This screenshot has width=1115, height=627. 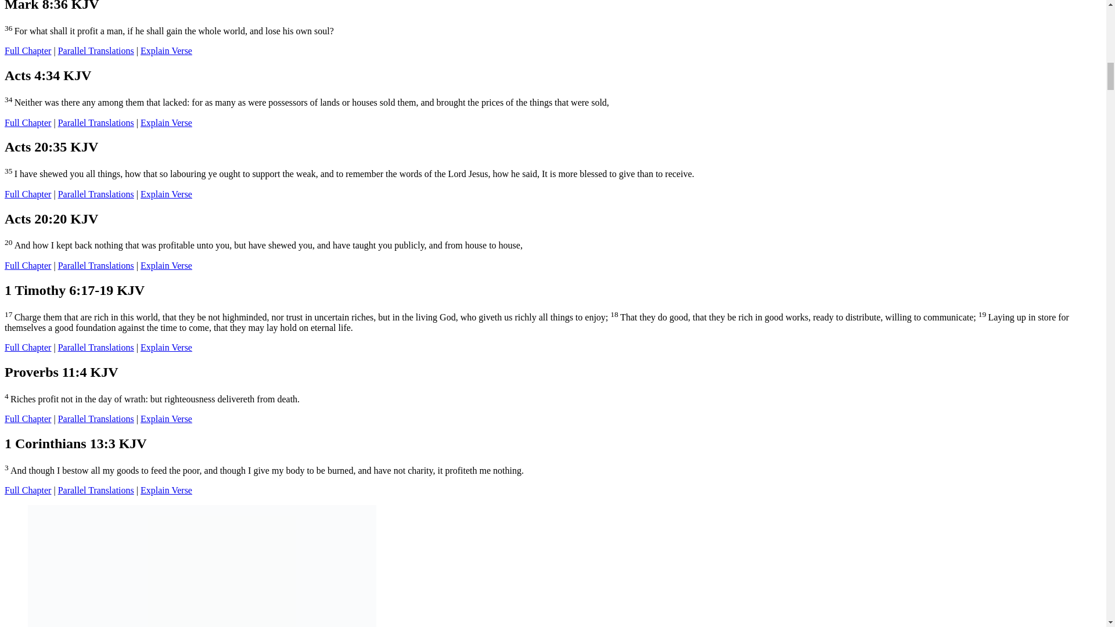 I want to click on Full Chapter, so click(x=28, y=265).